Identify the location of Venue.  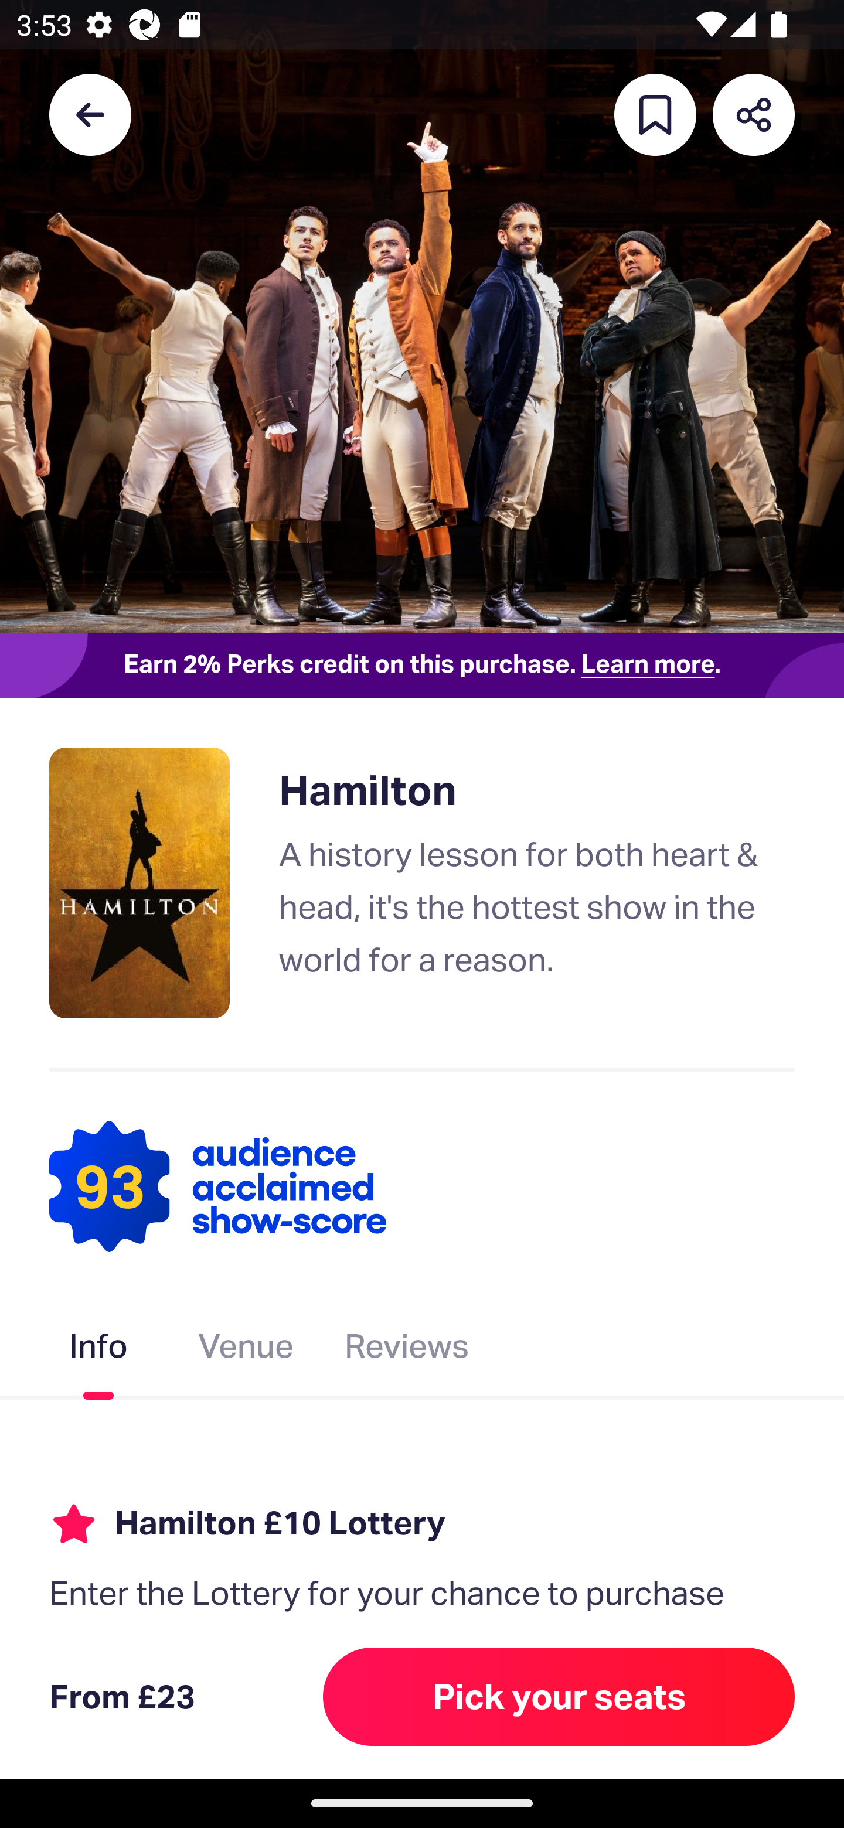
(246, 1350).